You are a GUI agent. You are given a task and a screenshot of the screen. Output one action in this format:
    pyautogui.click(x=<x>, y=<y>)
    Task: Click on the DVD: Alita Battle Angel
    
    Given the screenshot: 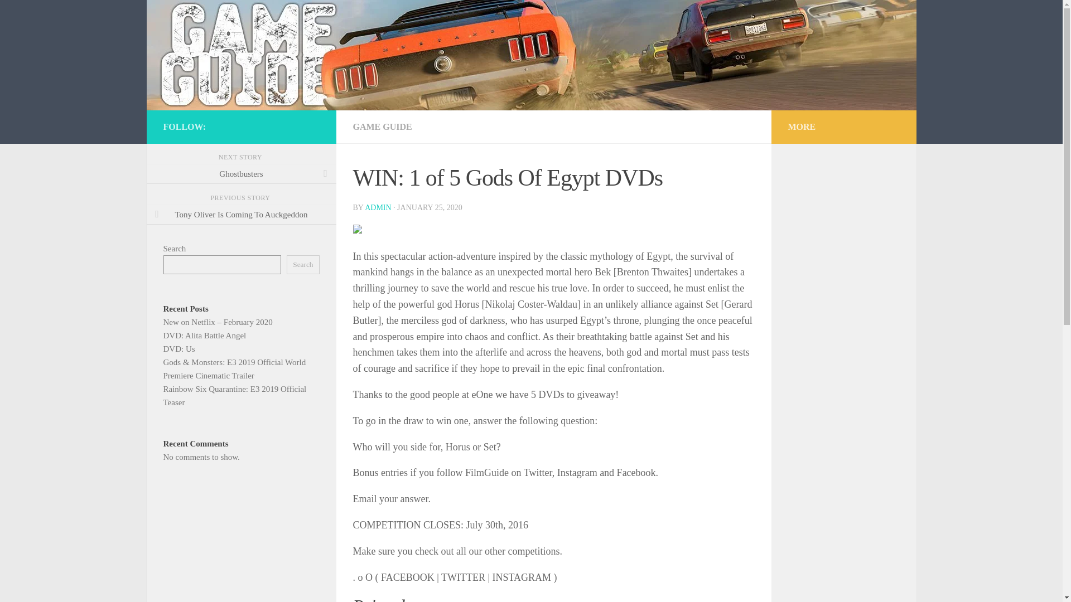 What is the action you would take?
    pyautogui.click(x=204, y=336)
    